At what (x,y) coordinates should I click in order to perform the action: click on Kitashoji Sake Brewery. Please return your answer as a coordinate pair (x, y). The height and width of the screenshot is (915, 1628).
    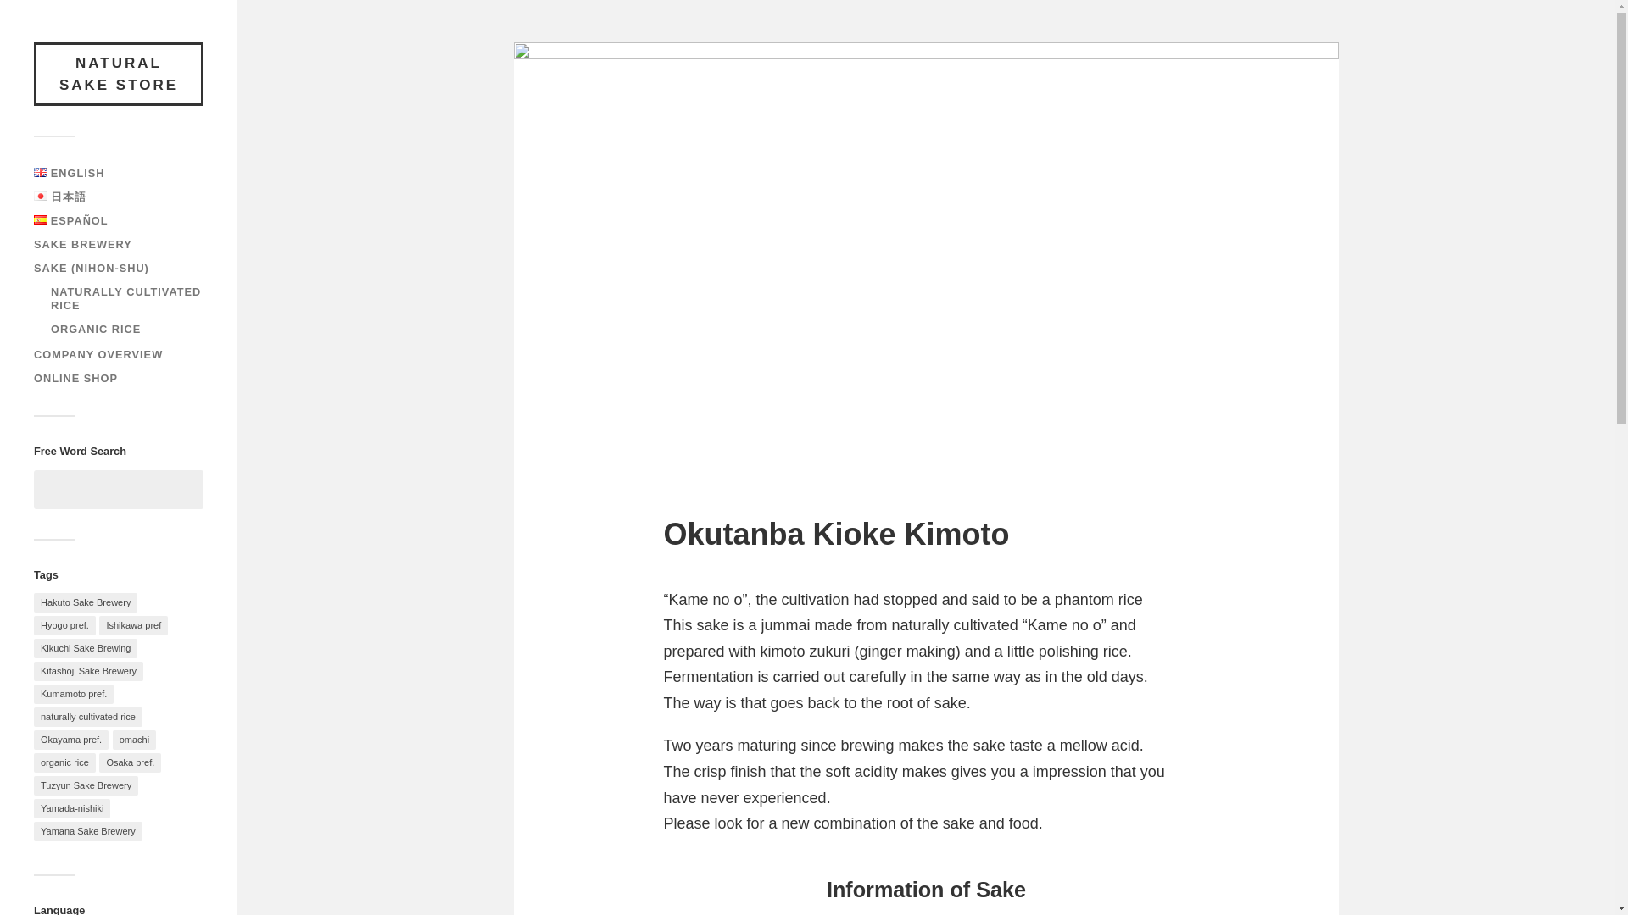
    Looking at the image, I should click on (88, 671).